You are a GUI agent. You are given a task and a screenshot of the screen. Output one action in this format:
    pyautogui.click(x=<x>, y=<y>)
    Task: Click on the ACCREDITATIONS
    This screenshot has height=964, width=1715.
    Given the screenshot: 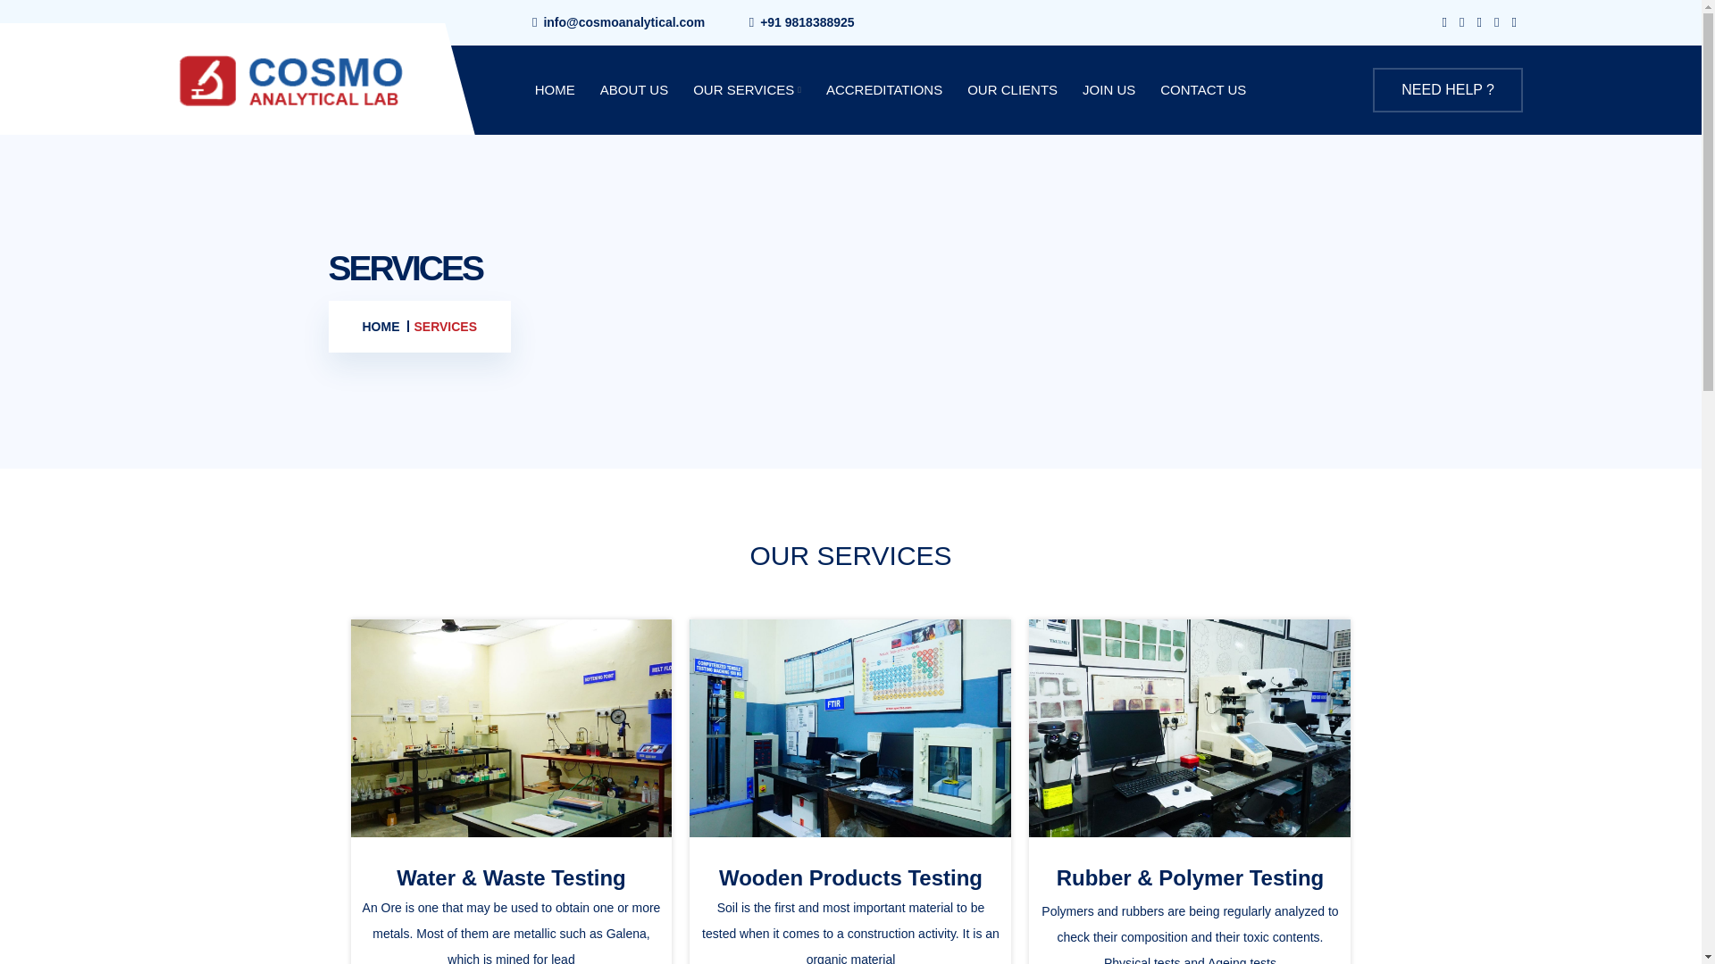 What is the action you would take?
    pyautogui.click(x=884, y=89)
    